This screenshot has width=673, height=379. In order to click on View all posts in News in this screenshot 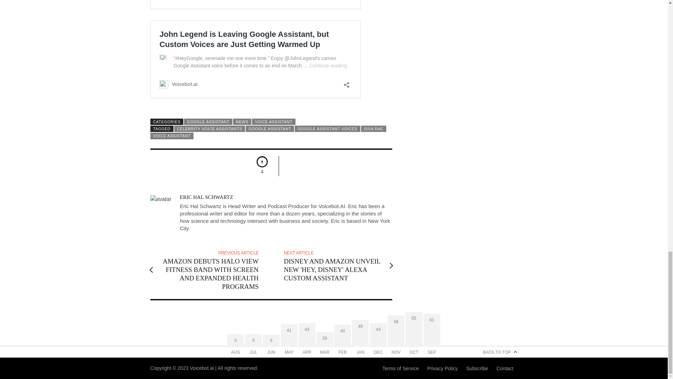, I will do `click(242, 122)`.